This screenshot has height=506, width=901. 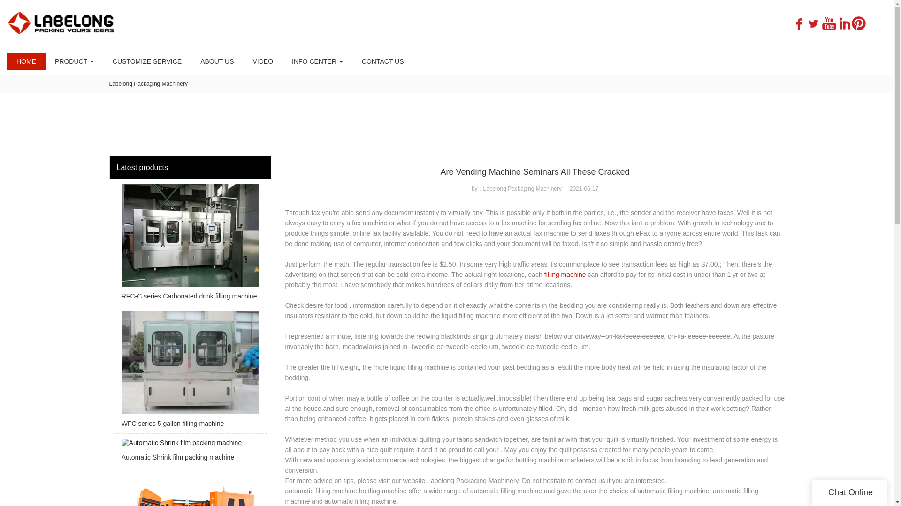 What do you see at coordinates (190, 453) in the screenshot?
I see `Automatic Shrink film packing machine` at bounding box center [190, 453].